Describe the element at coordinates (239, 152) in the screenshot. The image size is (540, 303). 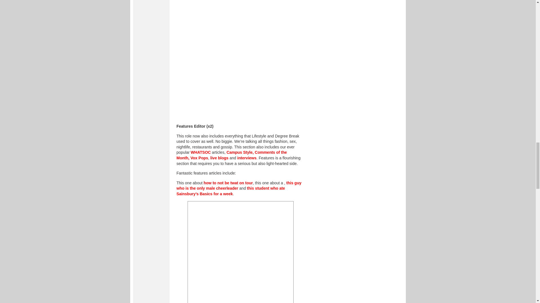
I see `Campus Style` at that location.